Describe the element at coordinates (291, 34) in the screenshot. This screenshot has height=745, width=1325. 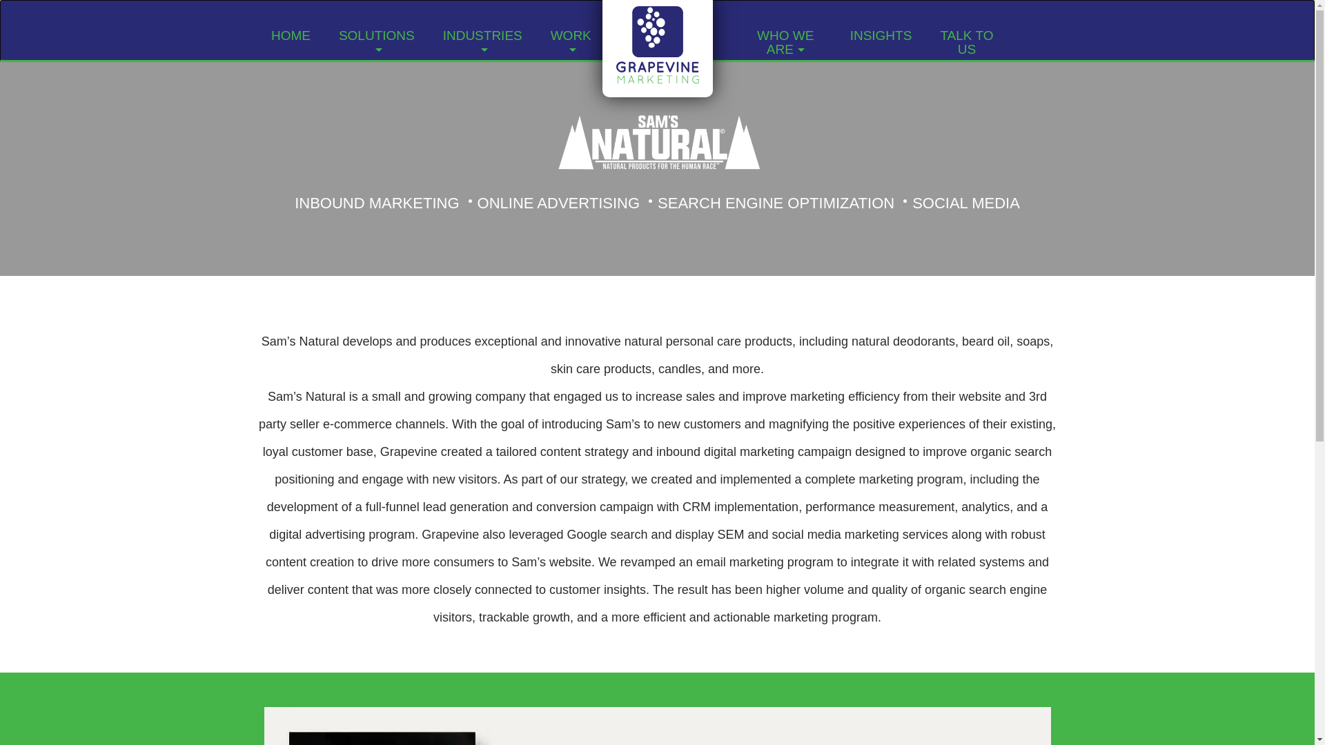
I see `Home` at that location.